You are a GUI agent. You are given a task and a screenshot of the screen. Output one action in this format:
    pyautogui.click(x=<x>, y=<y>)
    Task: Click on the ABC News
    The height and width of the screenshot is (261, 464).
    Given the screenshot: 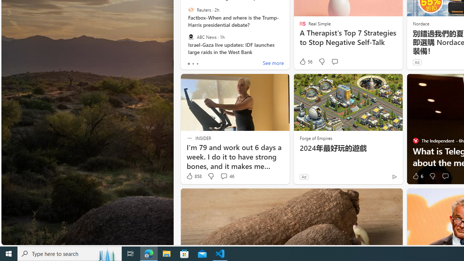 What is the action you would take?
    pyautogui.click(x=191, y=37)
    